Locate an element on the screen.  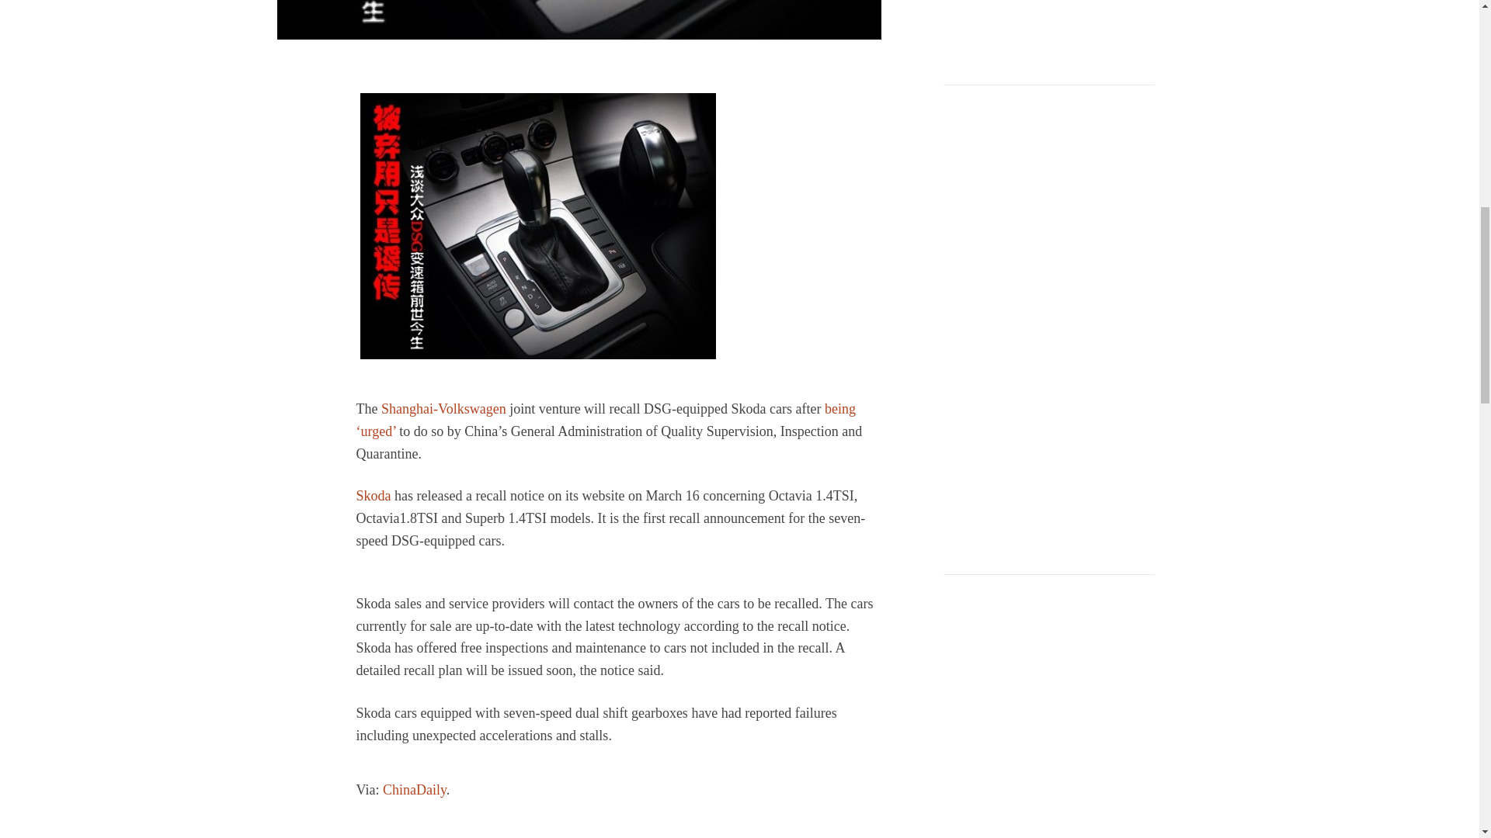
Volkswagen Skoda DSG China is located at coordinates (537, 226).